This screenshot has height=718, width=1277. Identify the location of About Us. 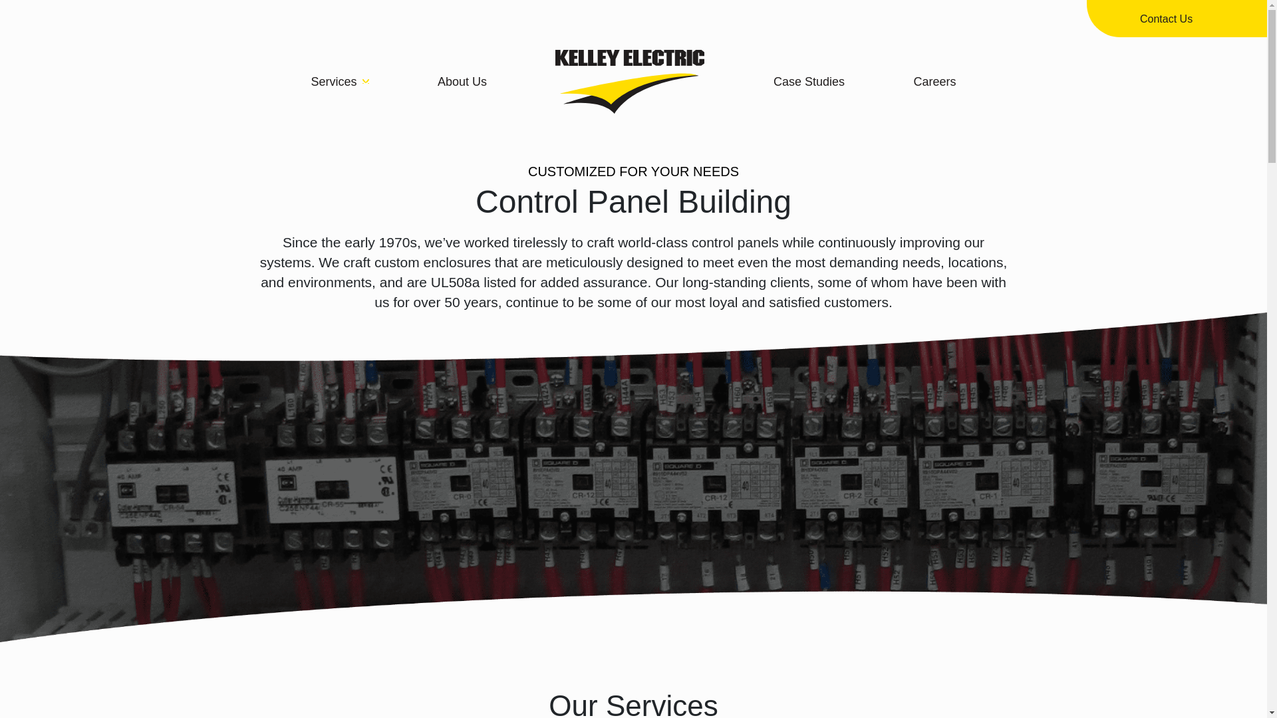
(462, 82).